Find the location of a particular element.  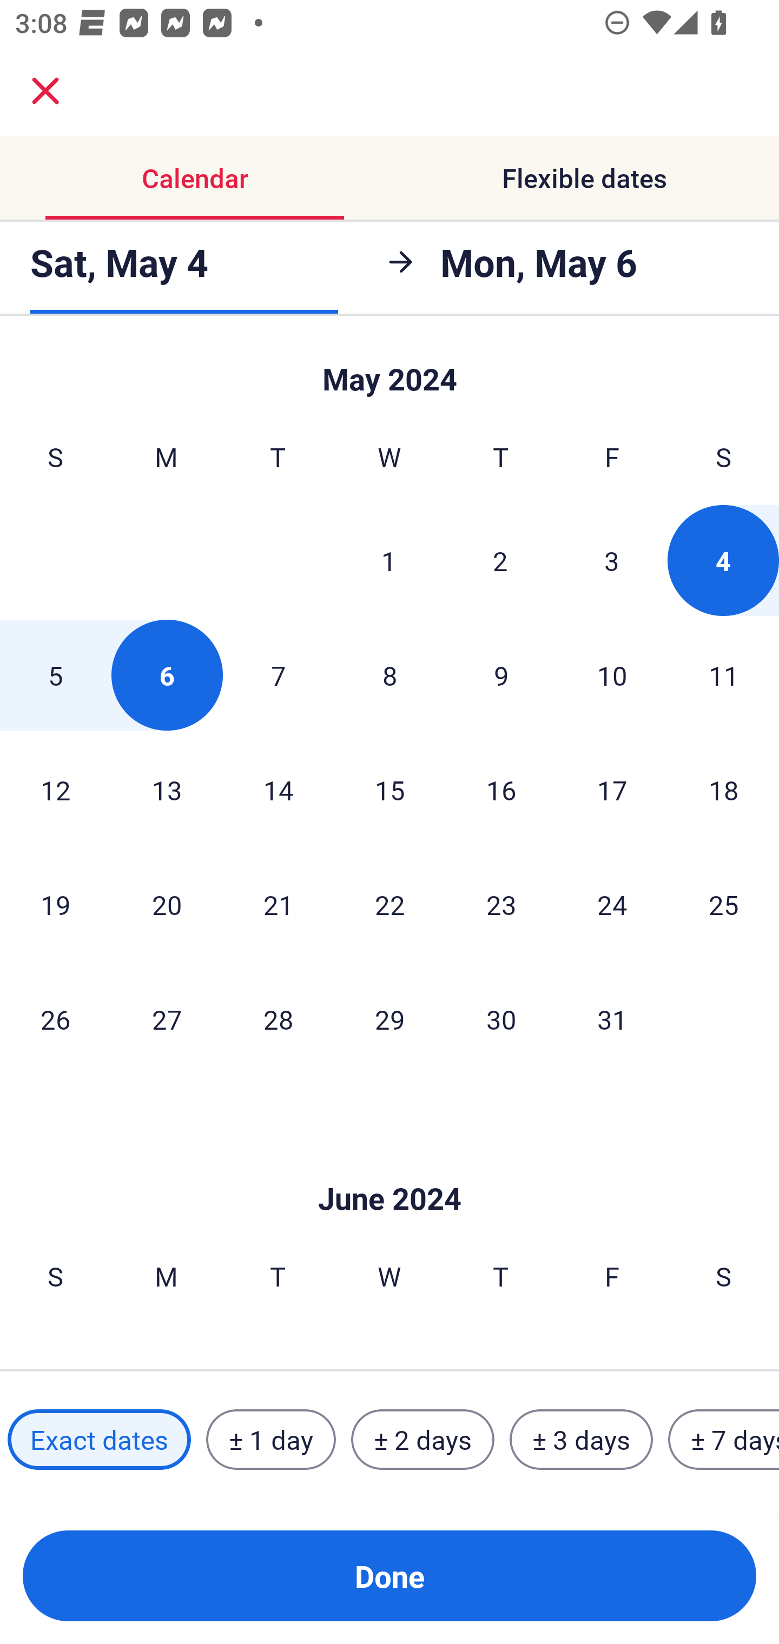

12 Sunday, May 12, 2024 is located at coordinates (55, 790).